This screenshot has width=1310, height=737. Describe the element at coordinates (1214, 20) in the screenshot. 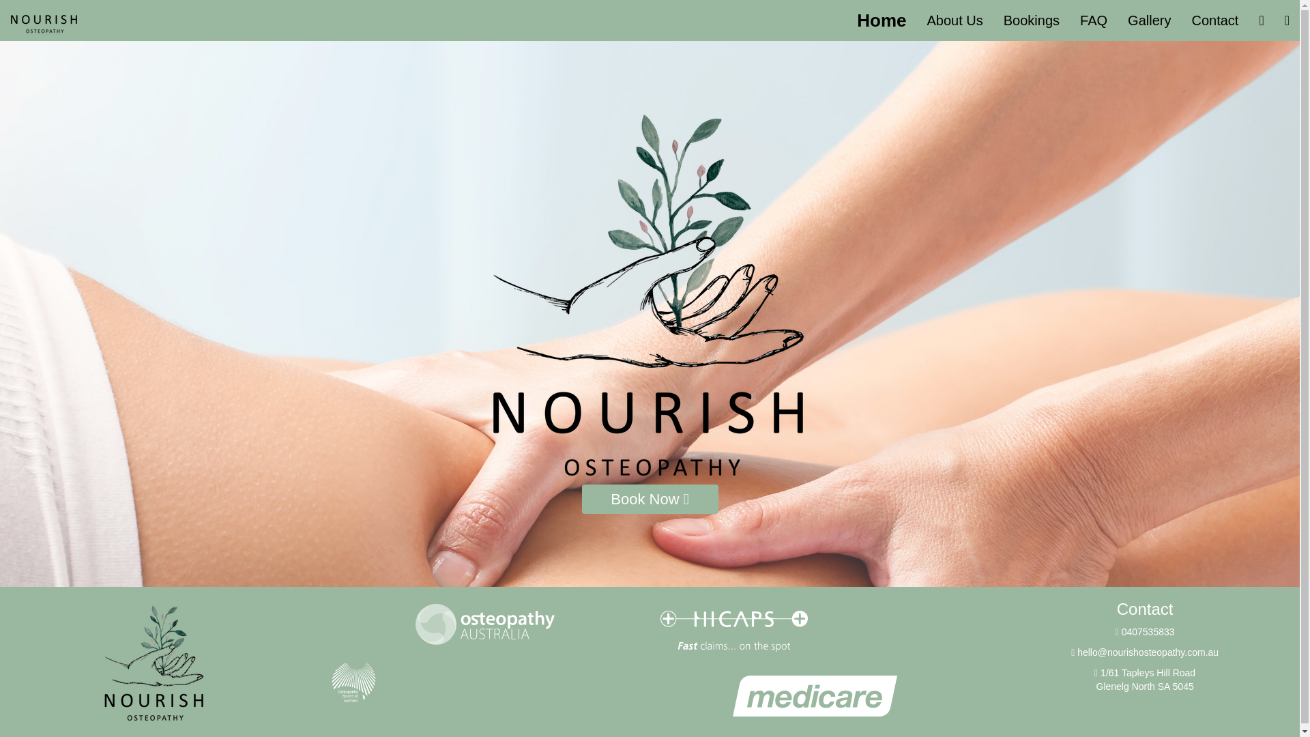

I see `Contact` at that location.